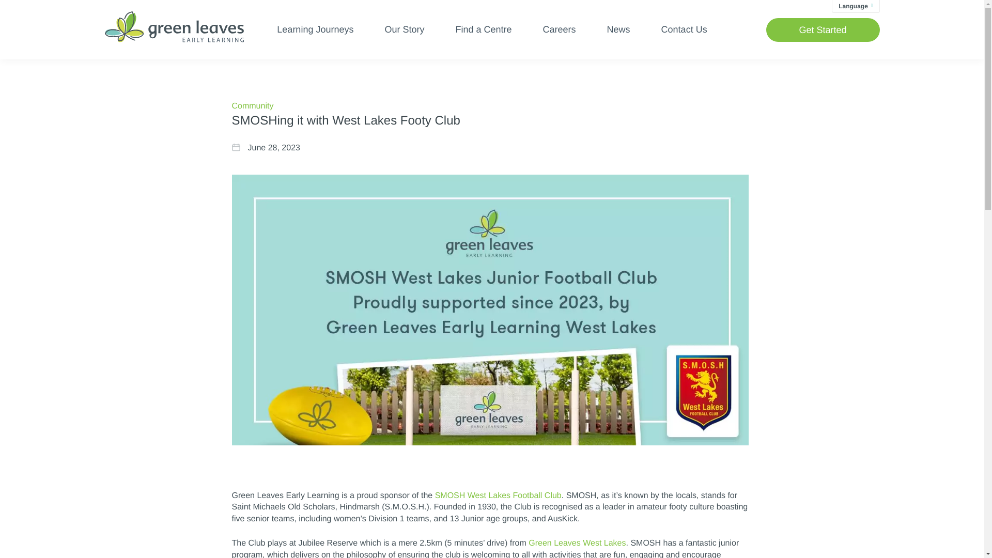  I want to click on Green Leaves West Lakes, so click(577, 543).